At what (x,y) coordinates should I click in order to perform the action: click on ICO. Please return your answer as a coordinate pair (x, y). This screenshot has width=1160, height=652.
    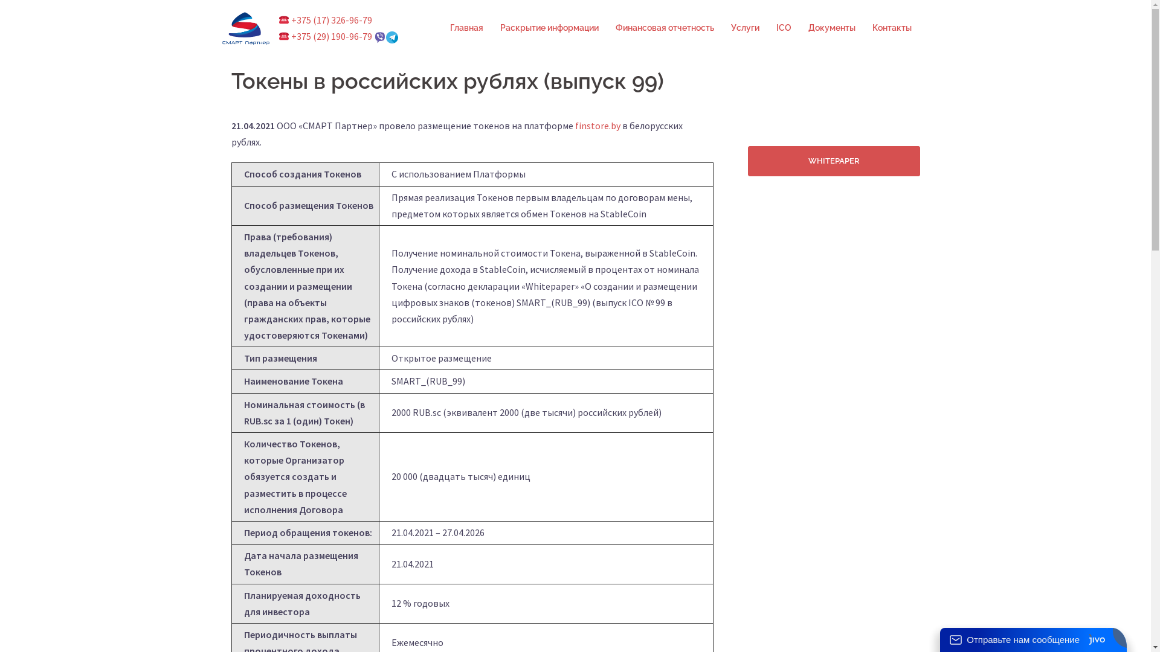
    Looking at the image, I should click on (783, 28).